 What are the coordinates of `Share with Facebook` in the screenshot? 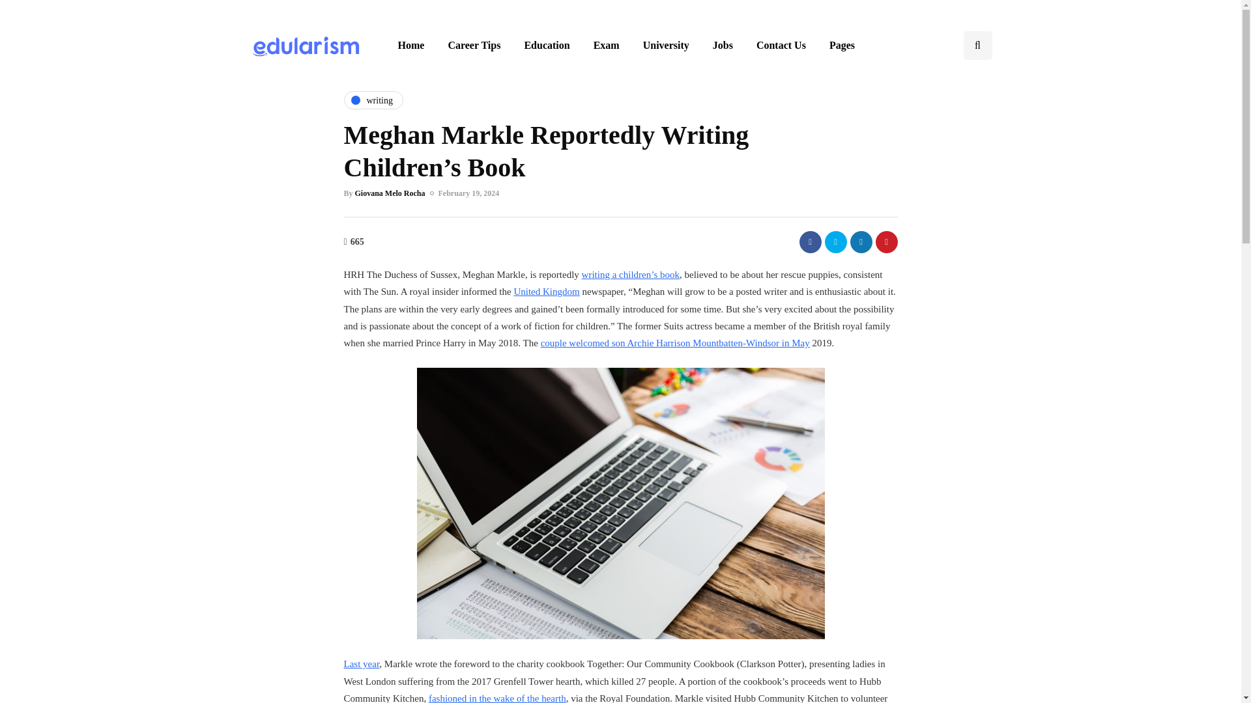 It's located at (809, 241).